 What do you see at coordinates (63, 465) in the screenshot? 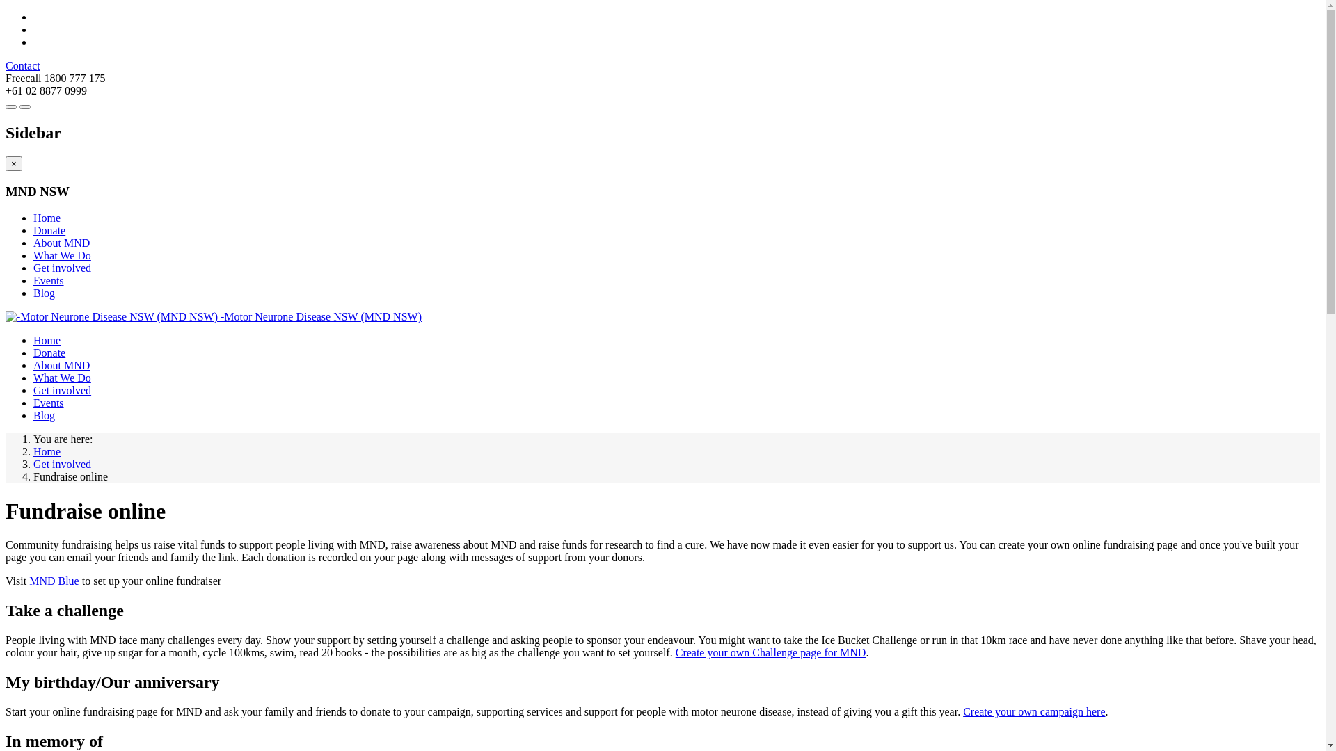
I see `Get involved` at bounding box center [63, 465].